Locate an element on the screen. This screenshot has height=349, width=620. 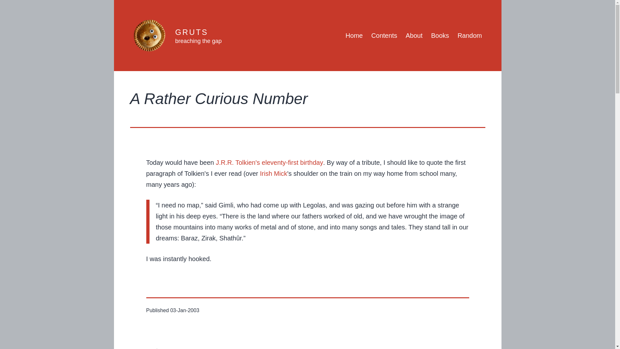
GRUTS is located at coordinates (191, 32).